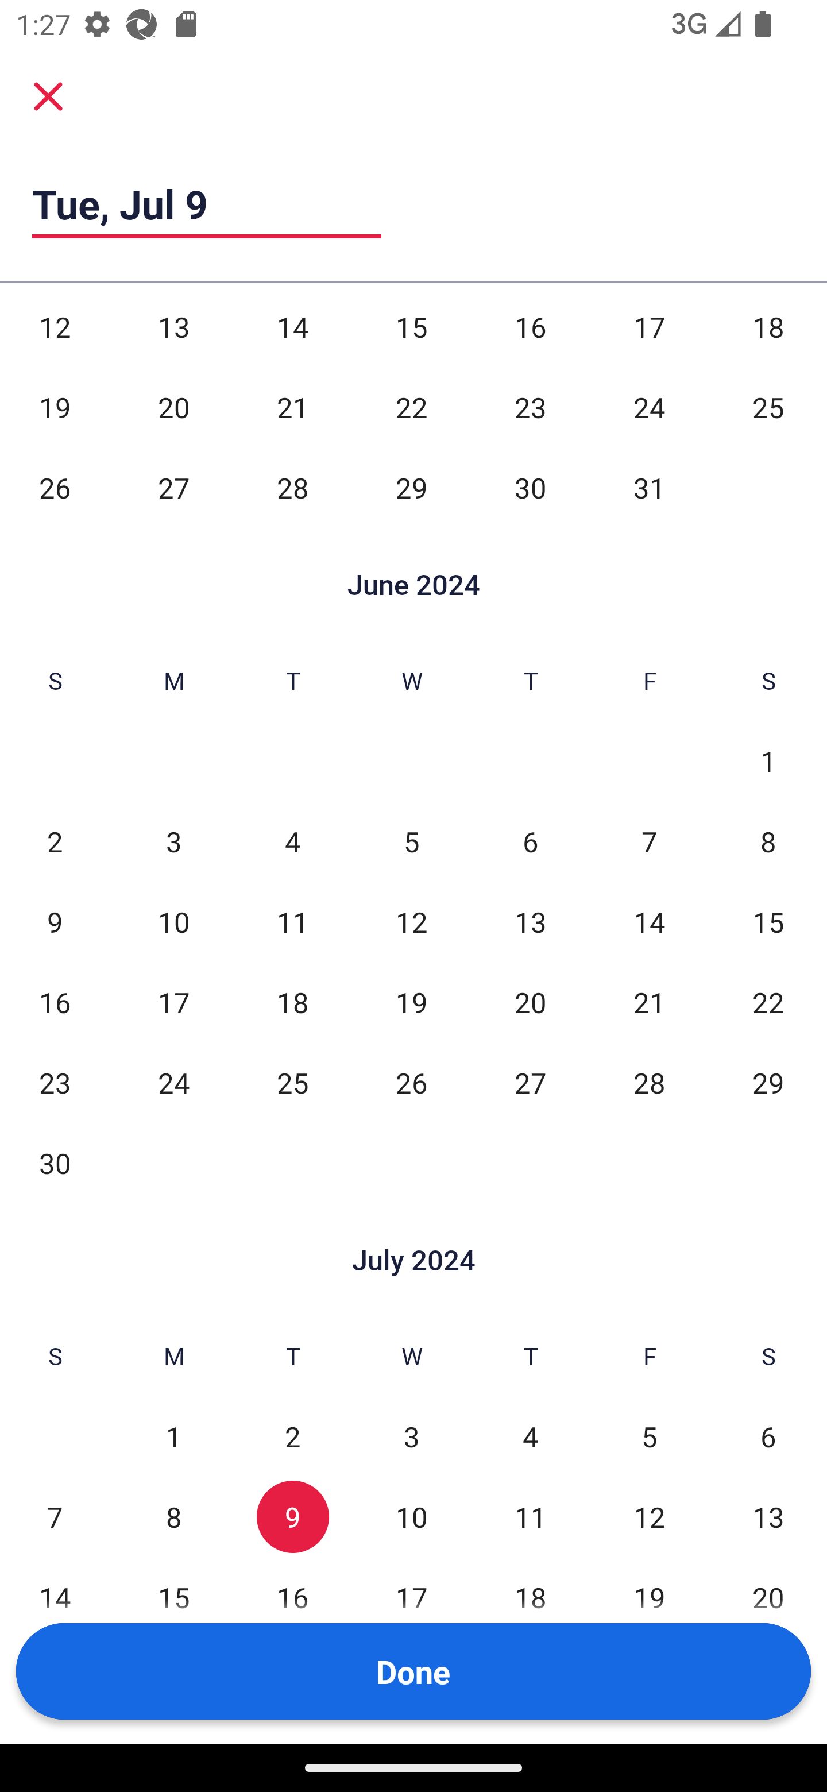  Describe the element at coordinates (173, 1597) in the screenshot. I see `15 Mon, Jul 15, Not Selected` at that location.